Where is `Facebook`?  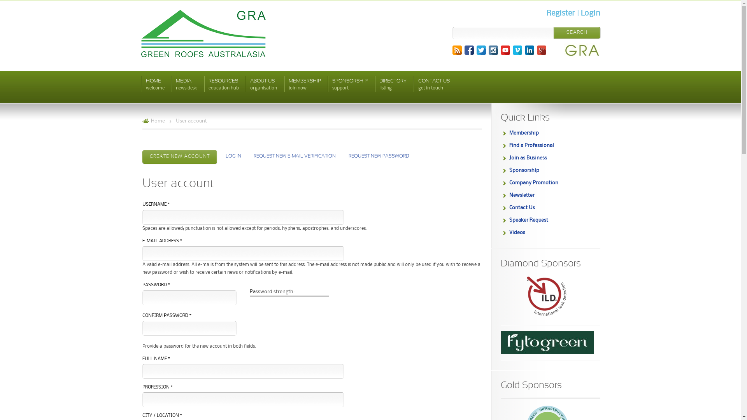 Facebook is located at coordinates (471, 51).